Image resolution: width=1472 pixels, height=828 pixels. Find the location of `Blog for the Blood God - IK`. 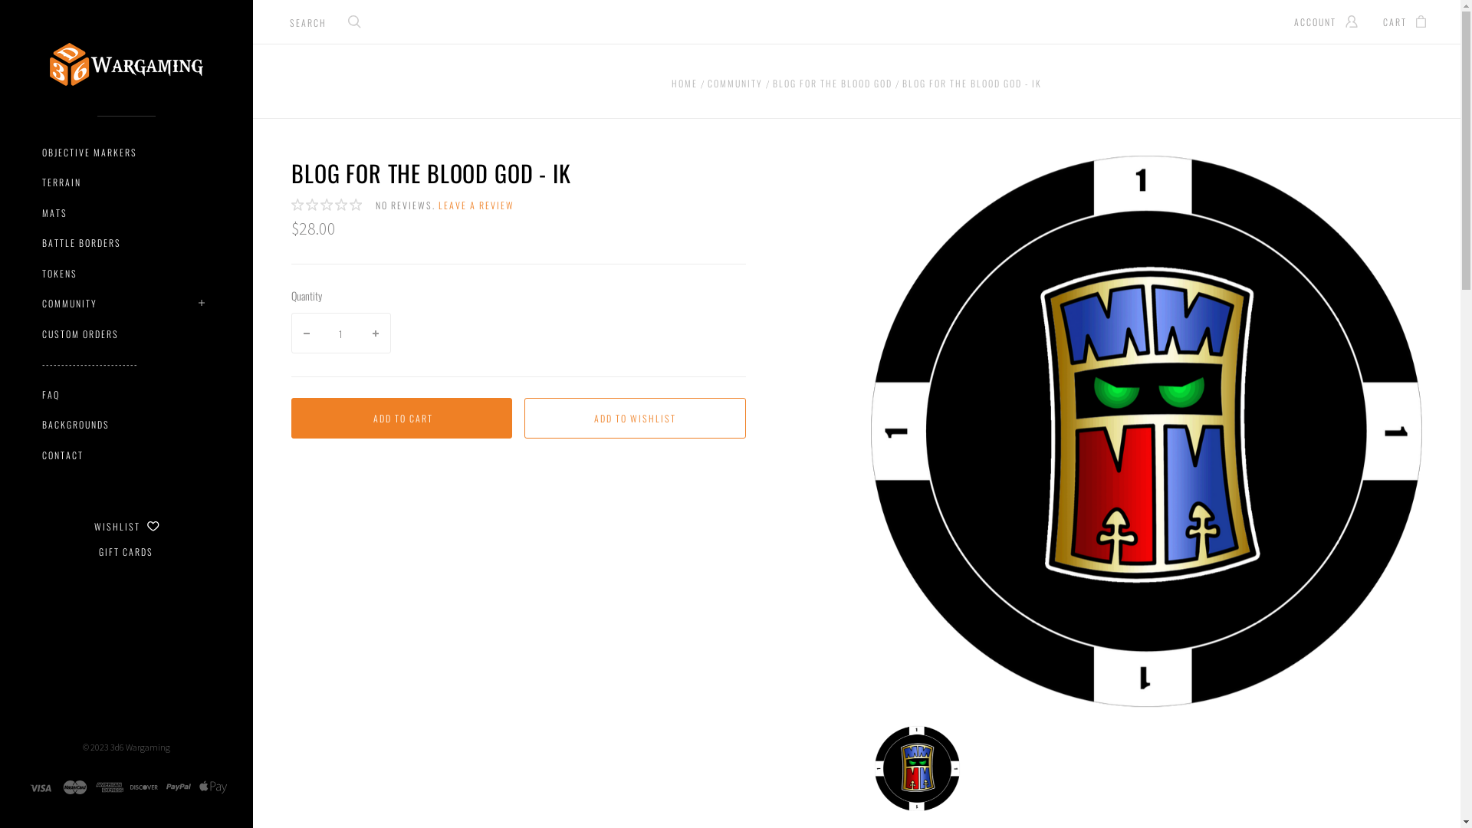

Blog for the Blood God - IK is located at coordinates (917, 768).